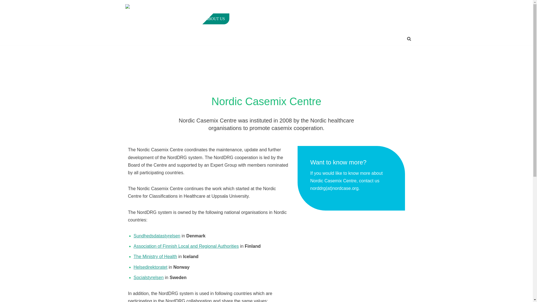 Image resolution: width=537 pixels, height=302 pixels. What do you see at coordinates (390, 19) in the screenshot?
I see `CONTACT INFORMATION` at bounding box center [390, 19].